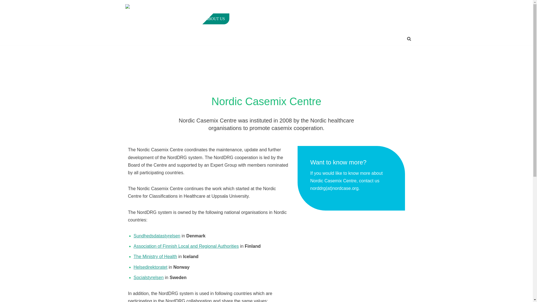 Image resolution: width=537 pixels, height=302 pixels. What do you see at coordinates (390, 19) in the screenshot?
I see `CONTACT INFORMATION` at bounding box center [390, 19].